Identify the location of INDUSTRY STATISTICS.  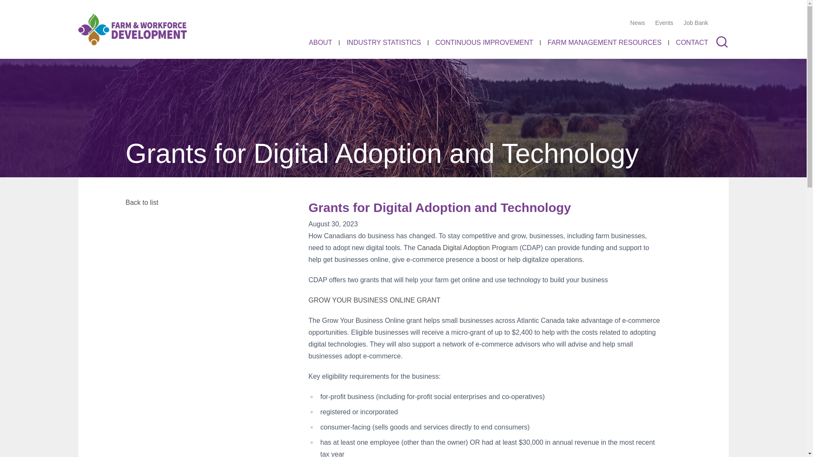
(384, 42).